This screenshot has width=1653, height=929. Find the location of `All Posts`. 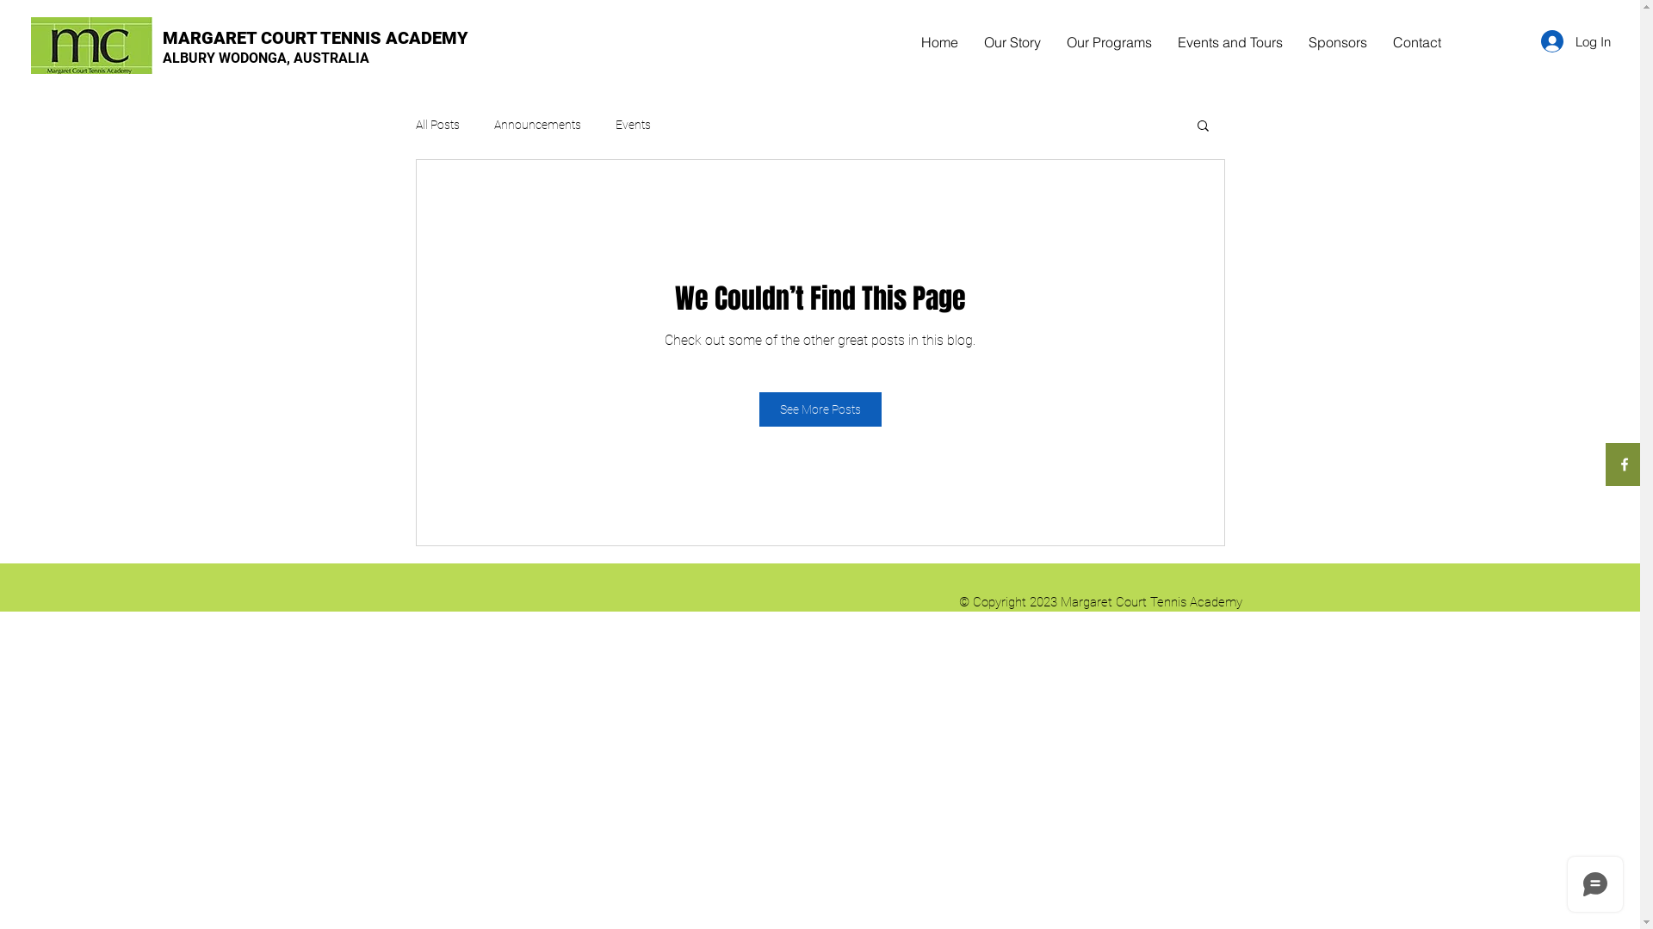

All Posts is located at coordinates (437, 125).